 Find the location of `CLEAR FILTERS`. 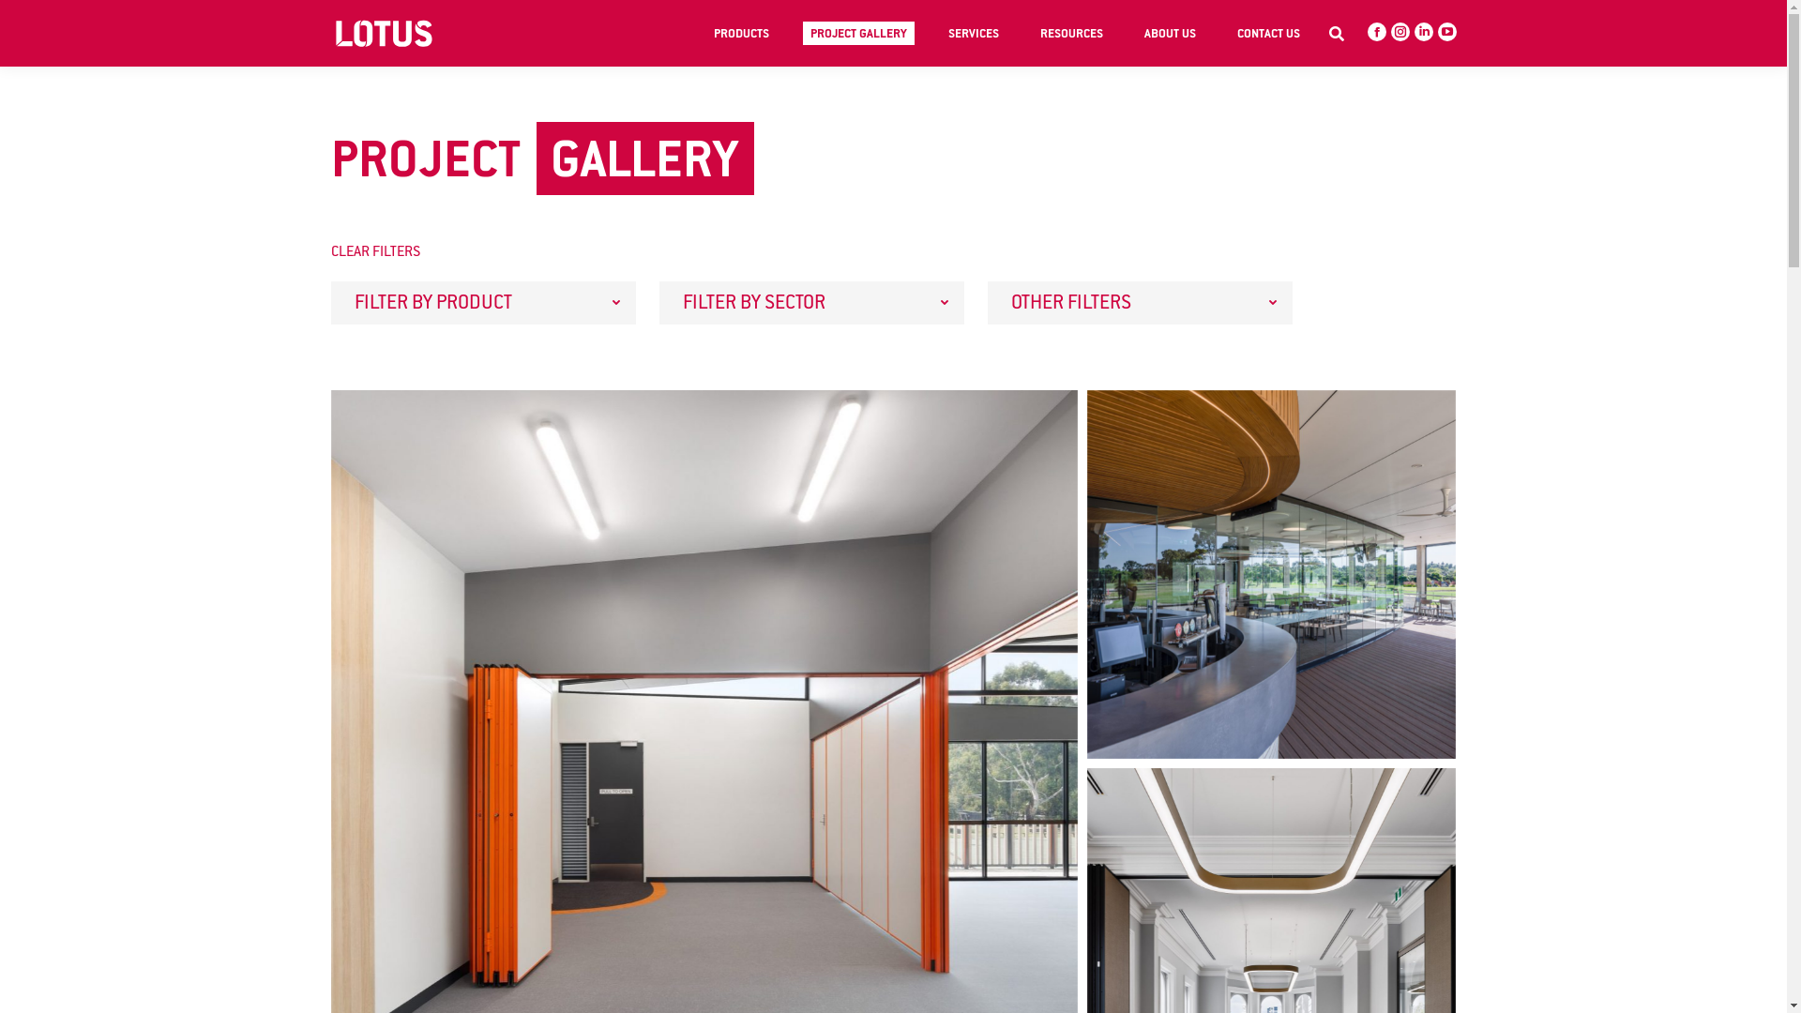

CLEAR FILTERS is located at coordinates (893, 252).